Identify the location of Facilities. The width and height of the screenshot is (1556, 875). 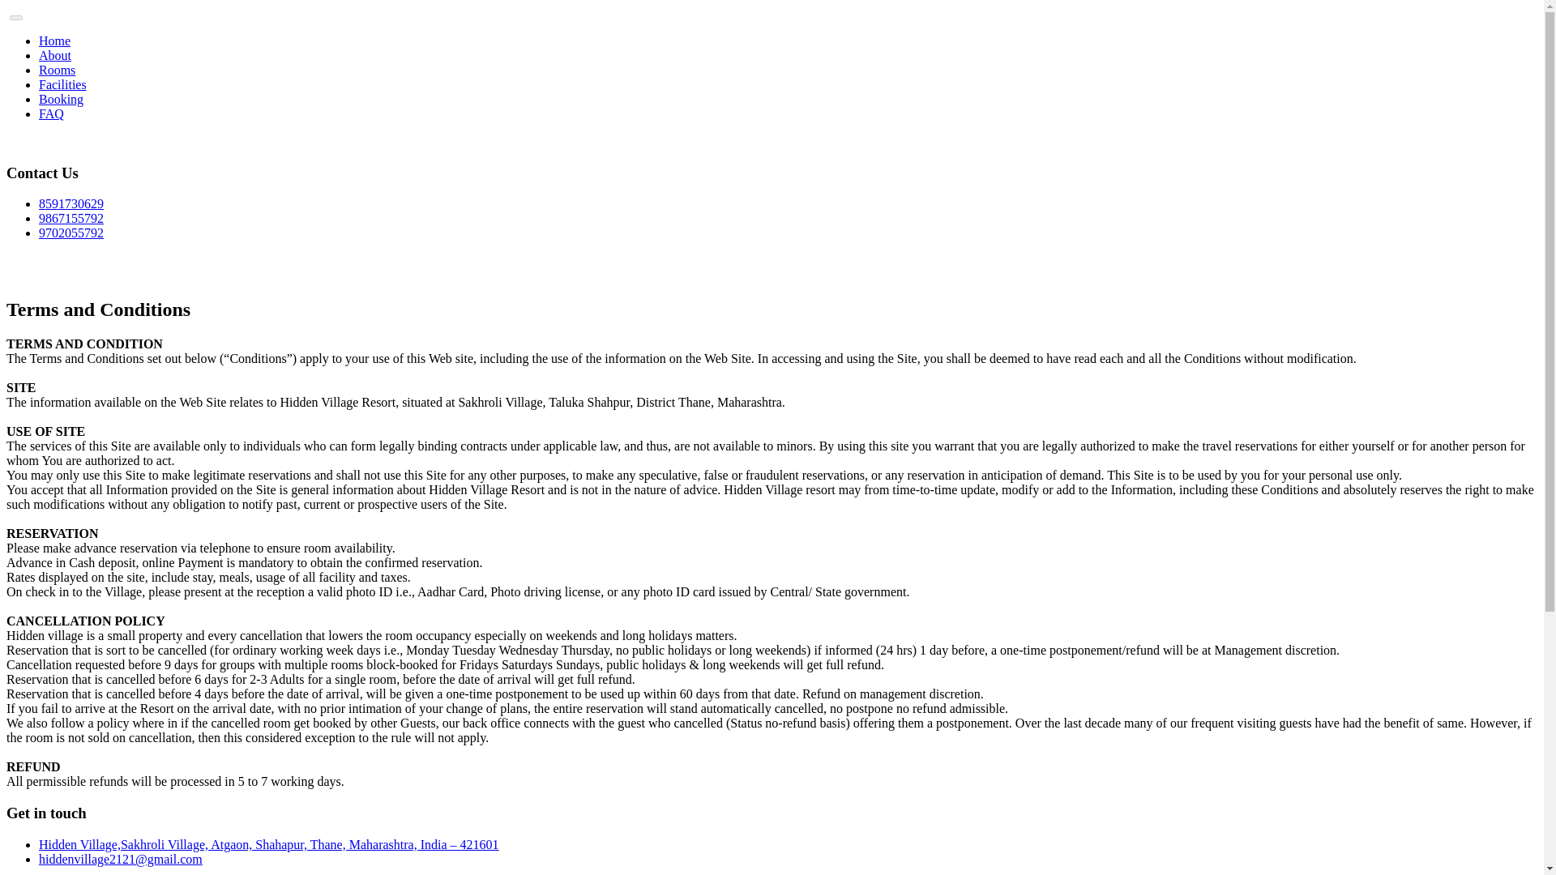
(63, 84).